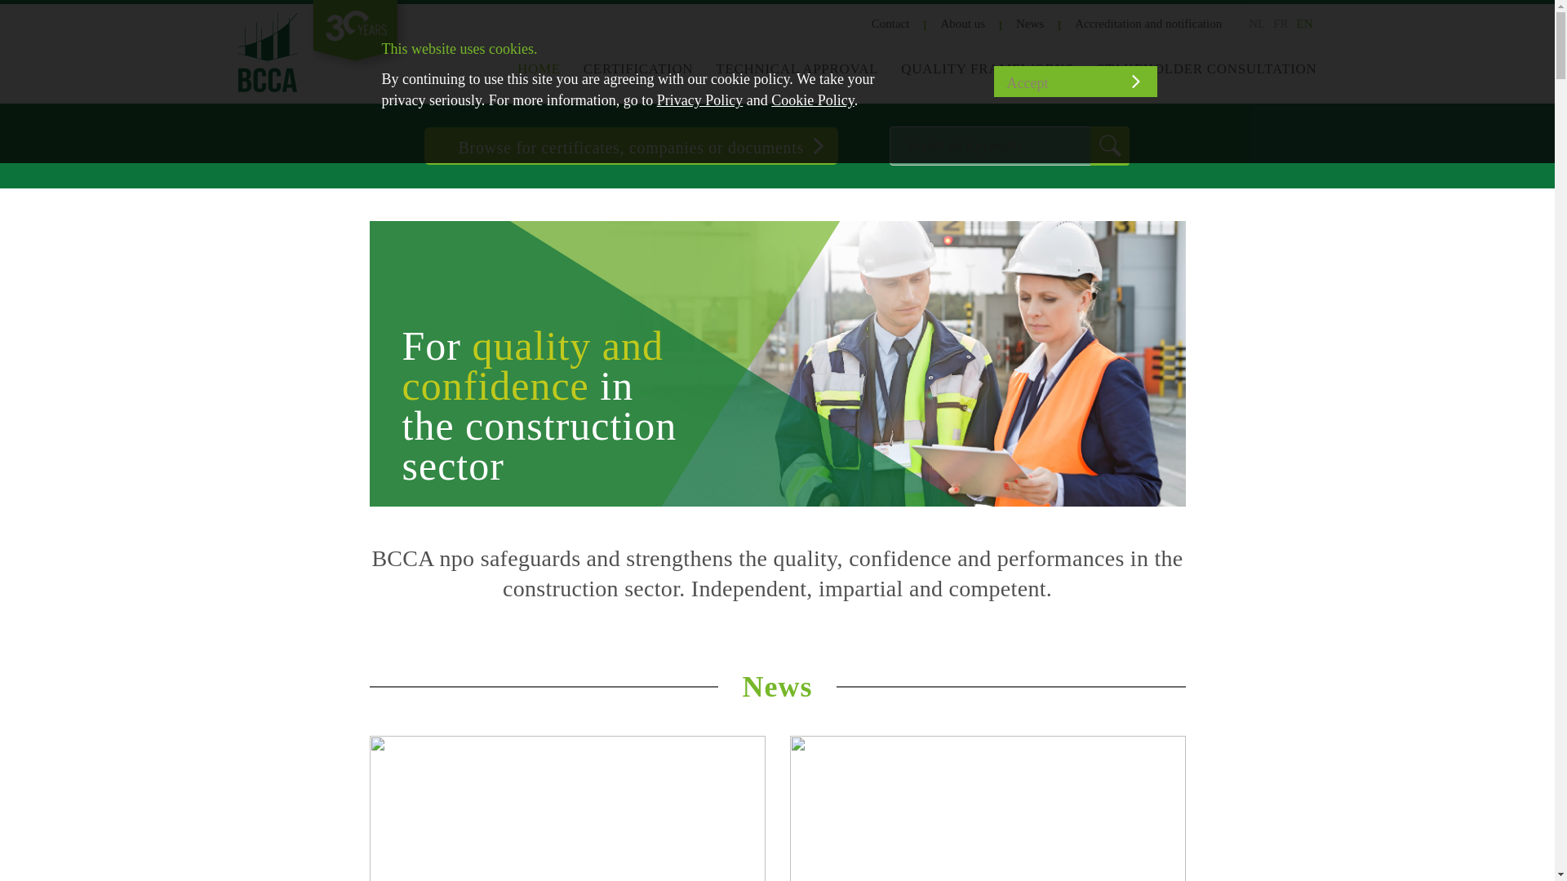 The image size is (1567, 881). What do you see at coordinates (797, 69) in the screenshot?
I see `TECHNICAL APPROVAL` at bounding box center [797, 69].